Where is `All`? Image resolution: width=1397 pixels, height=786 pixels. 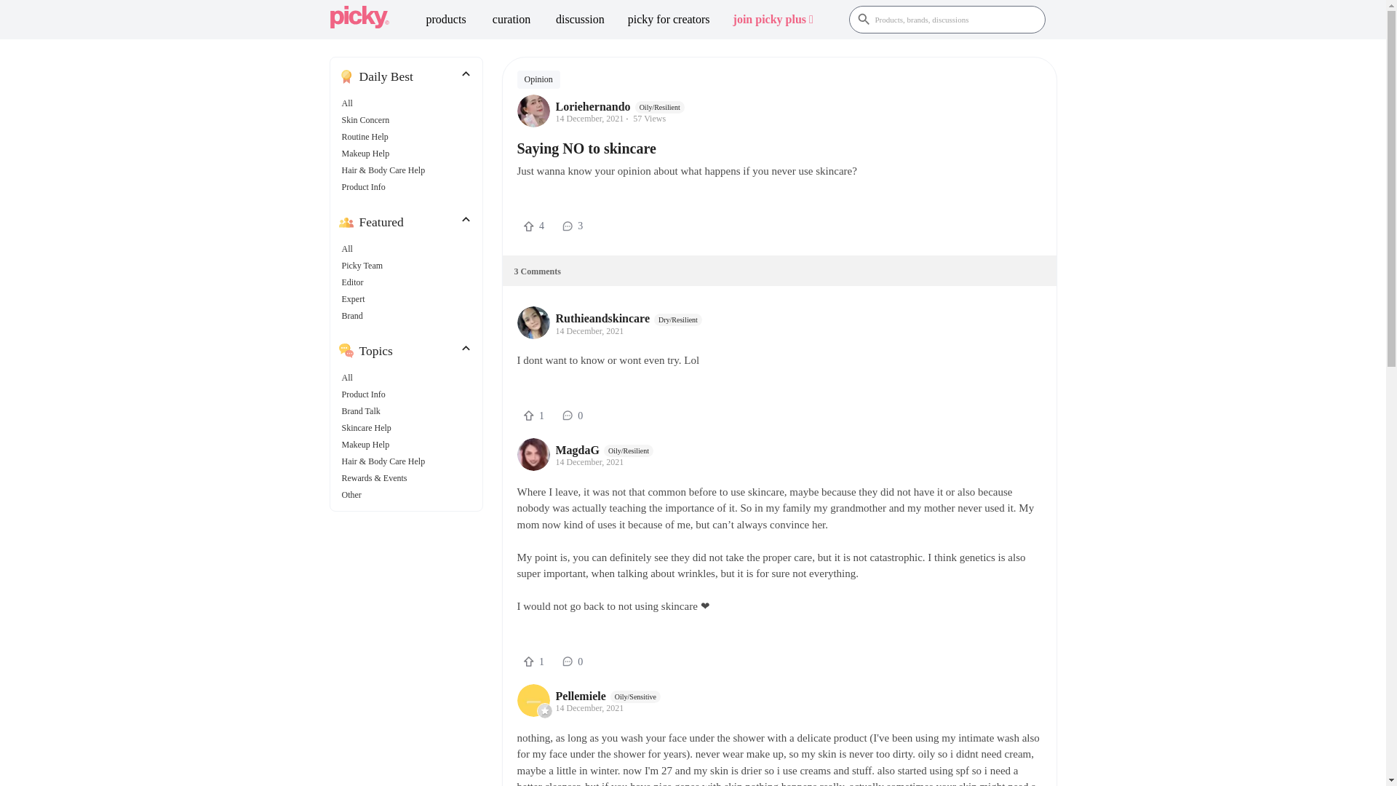 All is located at coordinates (359, 249).